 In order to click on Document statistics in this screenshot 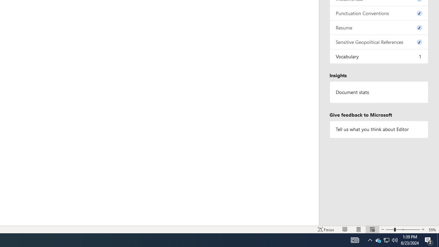, I will do `click(379, 92)`.